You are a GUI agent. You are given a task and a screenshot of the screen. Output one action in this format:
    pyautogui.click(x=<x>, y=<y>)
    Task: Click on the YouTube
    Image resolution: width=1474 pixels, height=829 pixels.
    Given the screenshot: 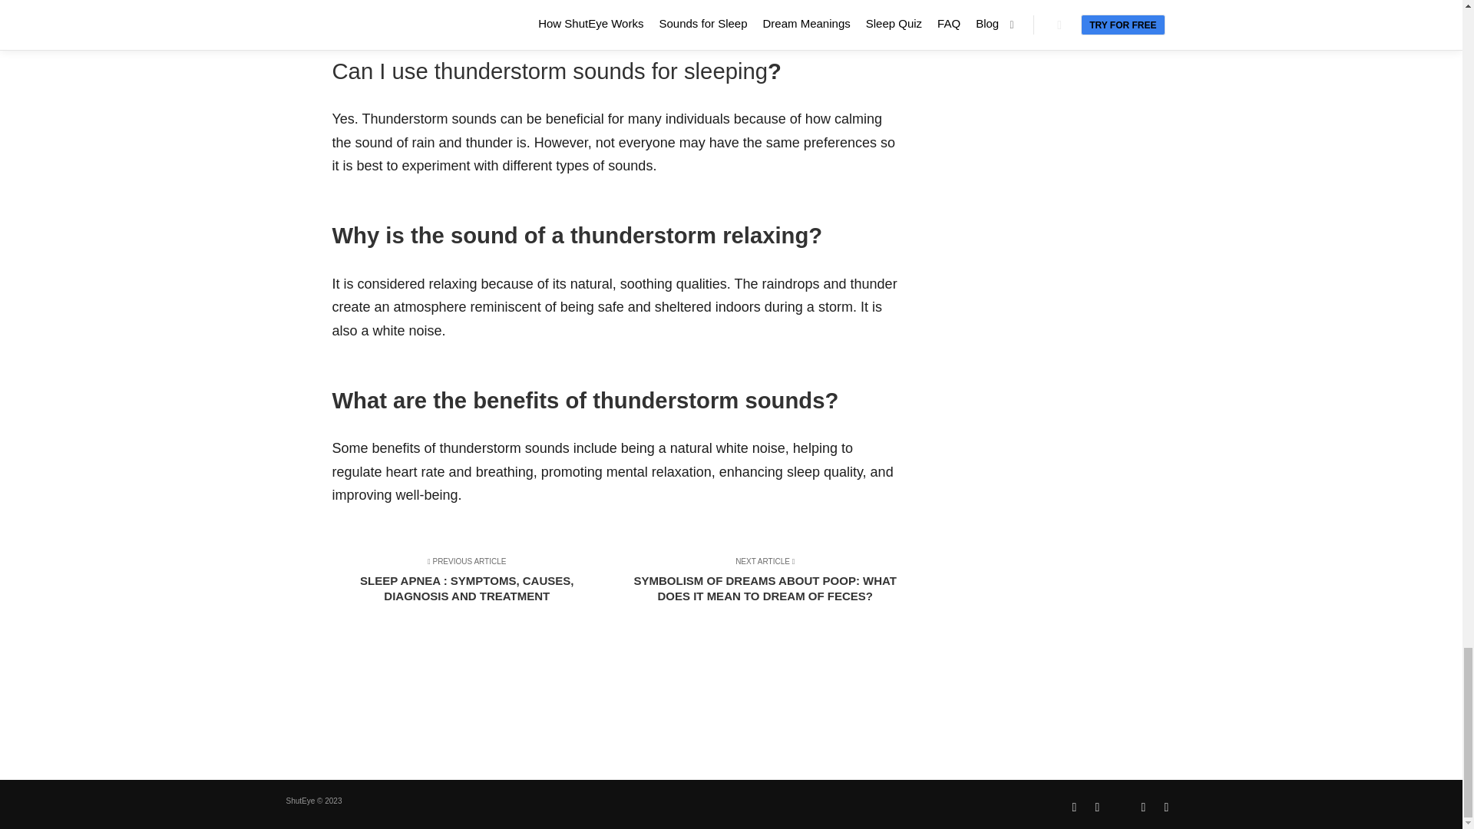 What is the action you would take?
    pyautogui.click(x=1165, y=807)
    